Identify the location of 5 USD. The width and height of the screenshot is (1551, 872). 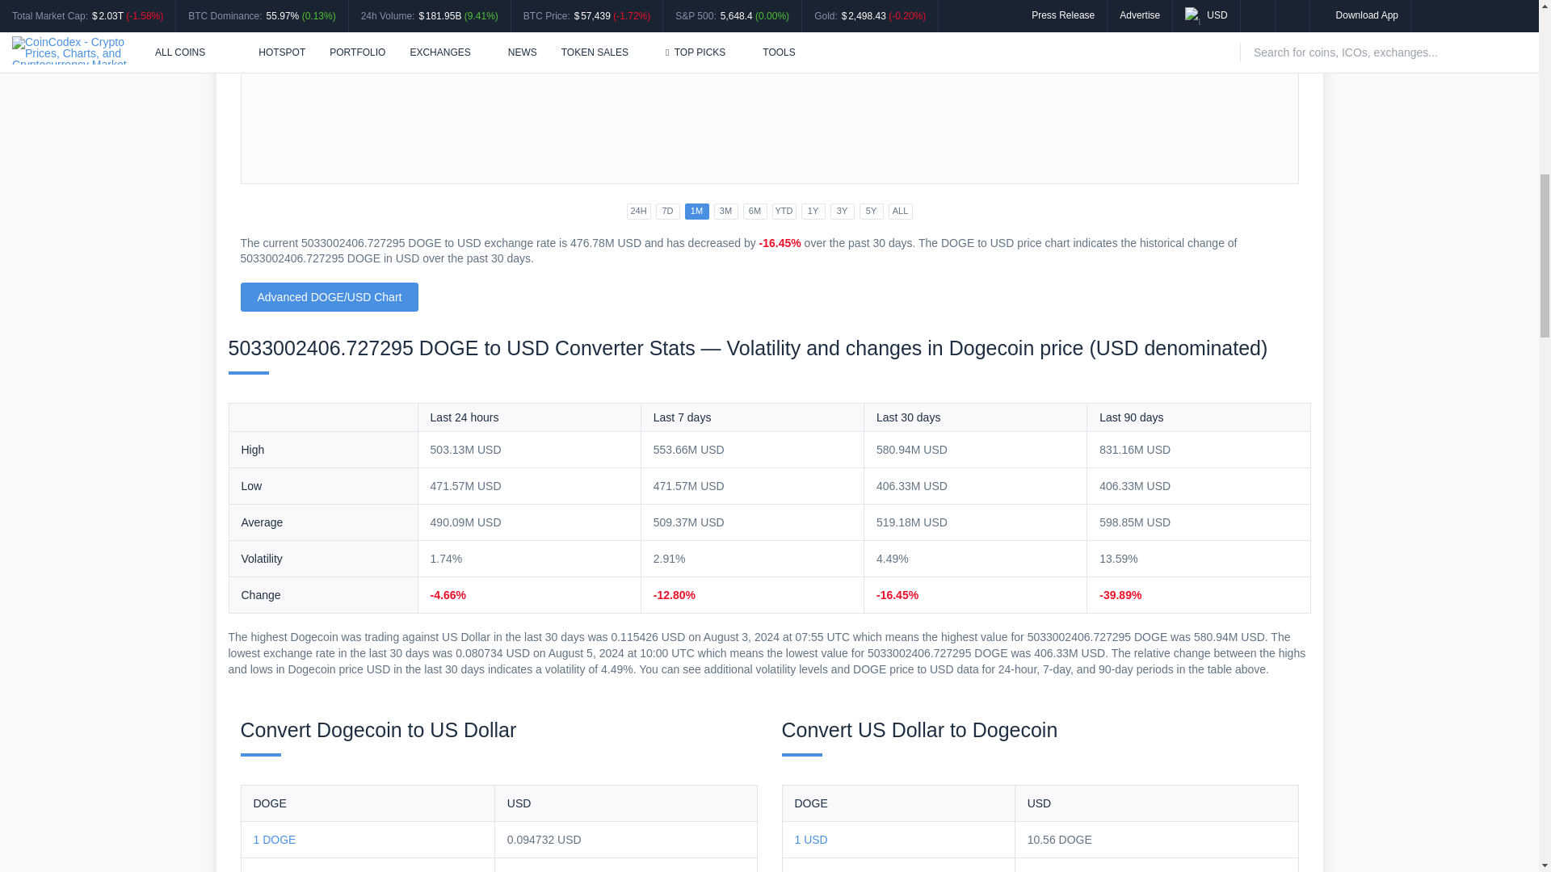
(811, 870).